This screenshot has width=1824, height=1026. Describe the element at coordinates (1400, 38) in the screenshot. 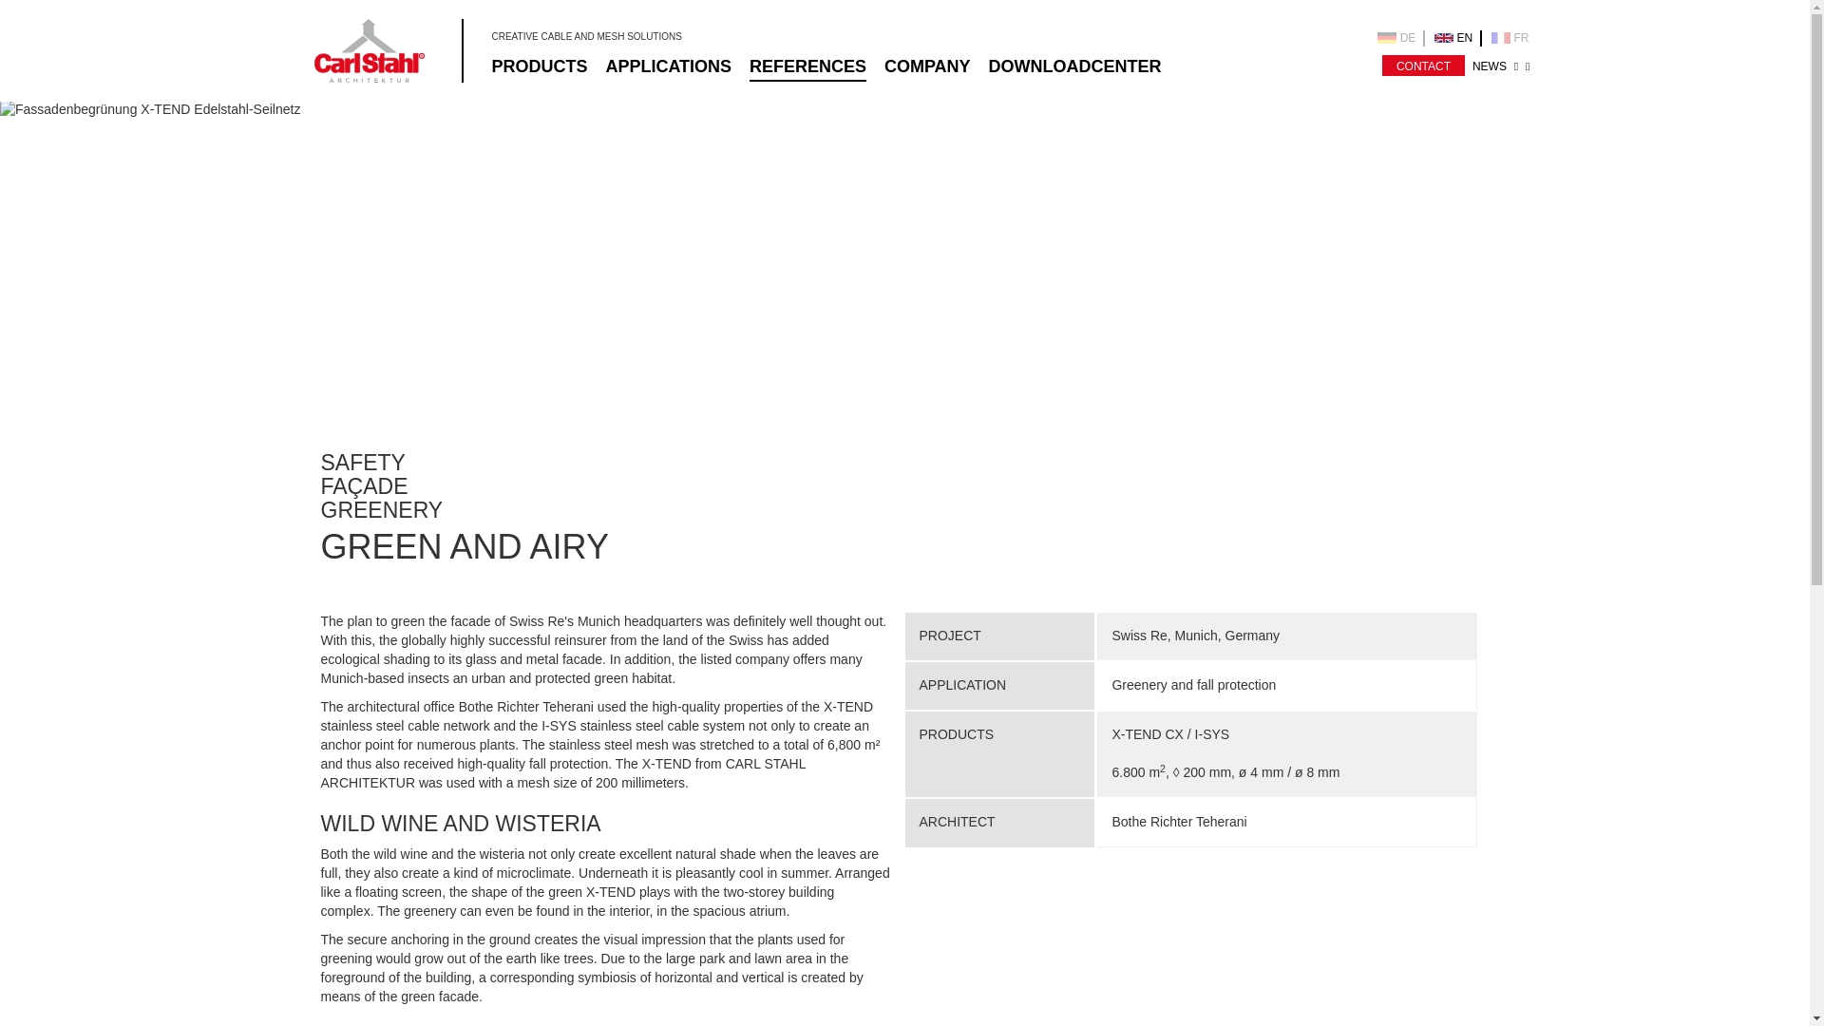

I see `DE` at that location.